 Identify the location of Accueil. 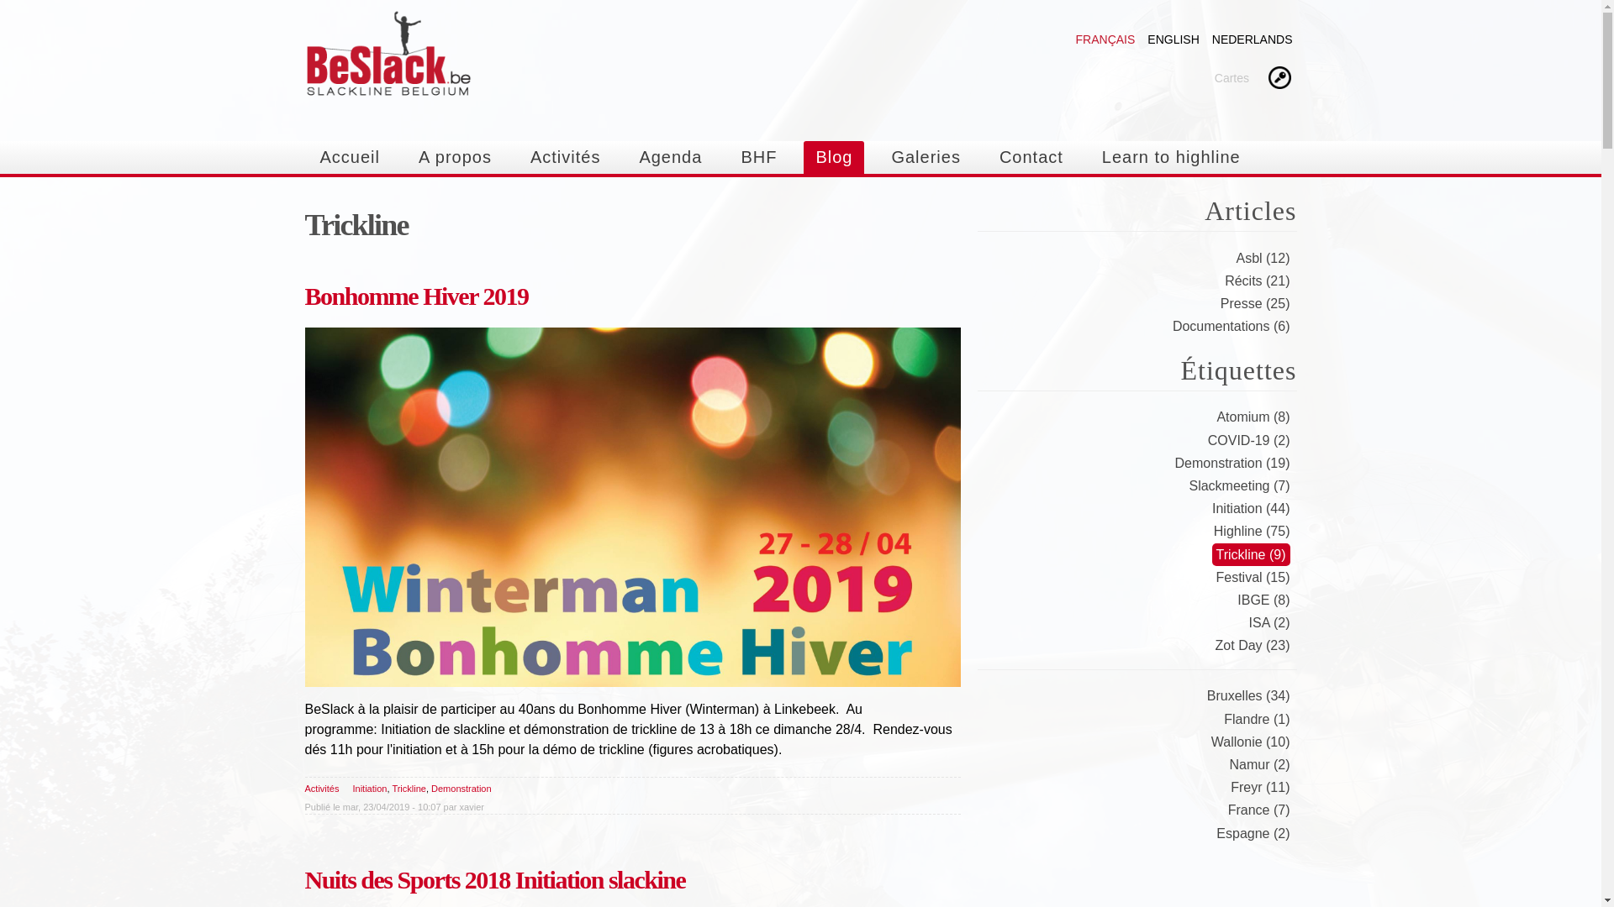
(350, 158).